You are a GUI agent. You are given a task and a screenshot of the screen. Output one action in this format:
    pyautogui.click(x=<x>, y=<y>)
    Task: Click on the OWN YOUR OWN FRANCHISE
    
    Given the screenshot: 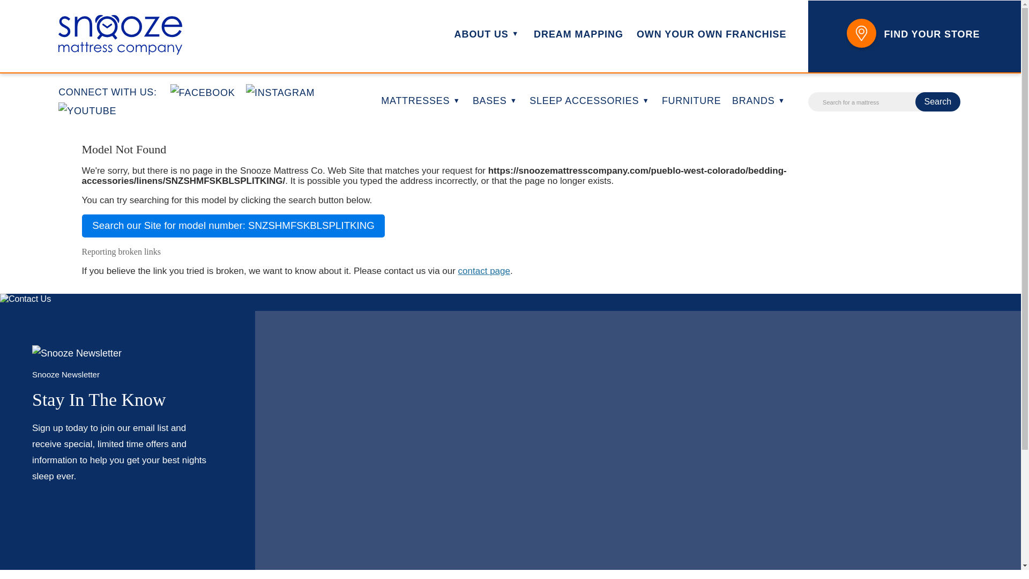 What is the action you would take?
    pyautogui.click(x=711, y=34)
    